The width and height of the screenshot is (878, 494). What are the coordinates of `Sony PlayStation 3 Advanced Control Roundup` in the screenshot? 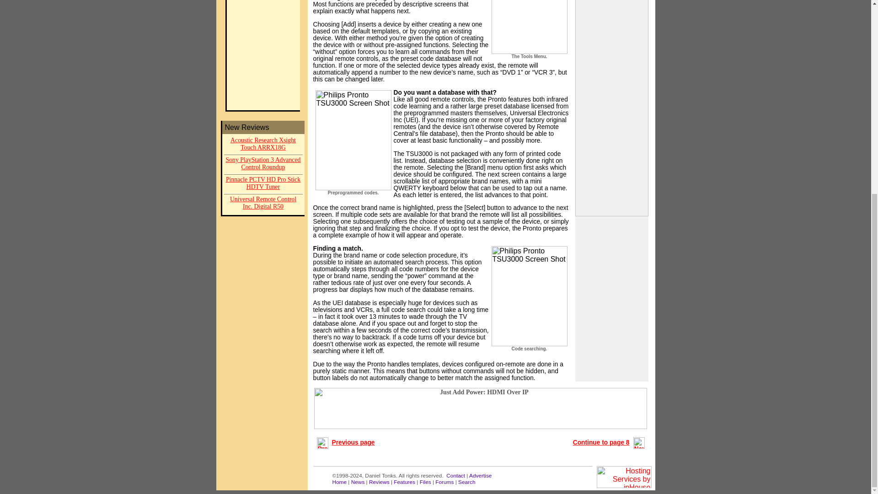 It's located at (263, 165).